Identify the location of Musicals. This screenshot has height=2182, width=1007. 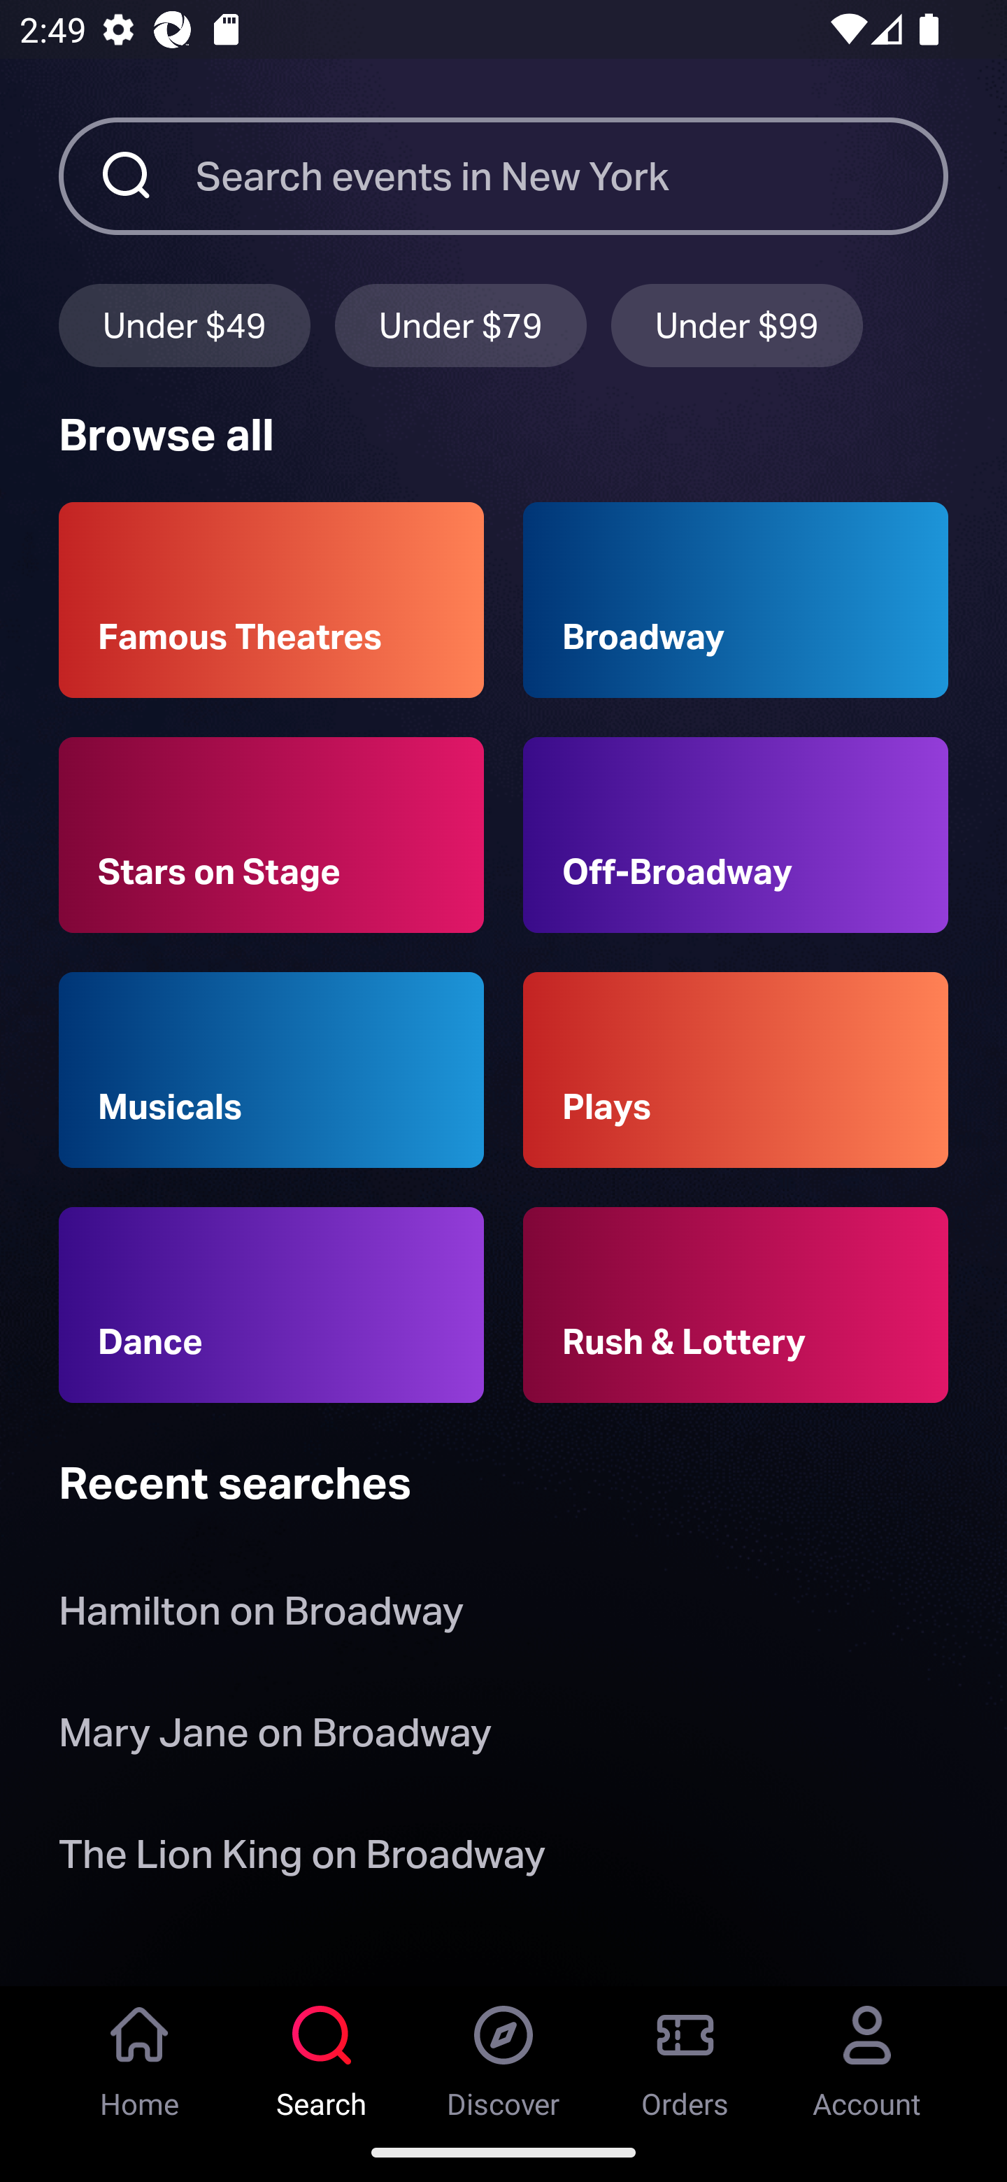
(271, 1070).